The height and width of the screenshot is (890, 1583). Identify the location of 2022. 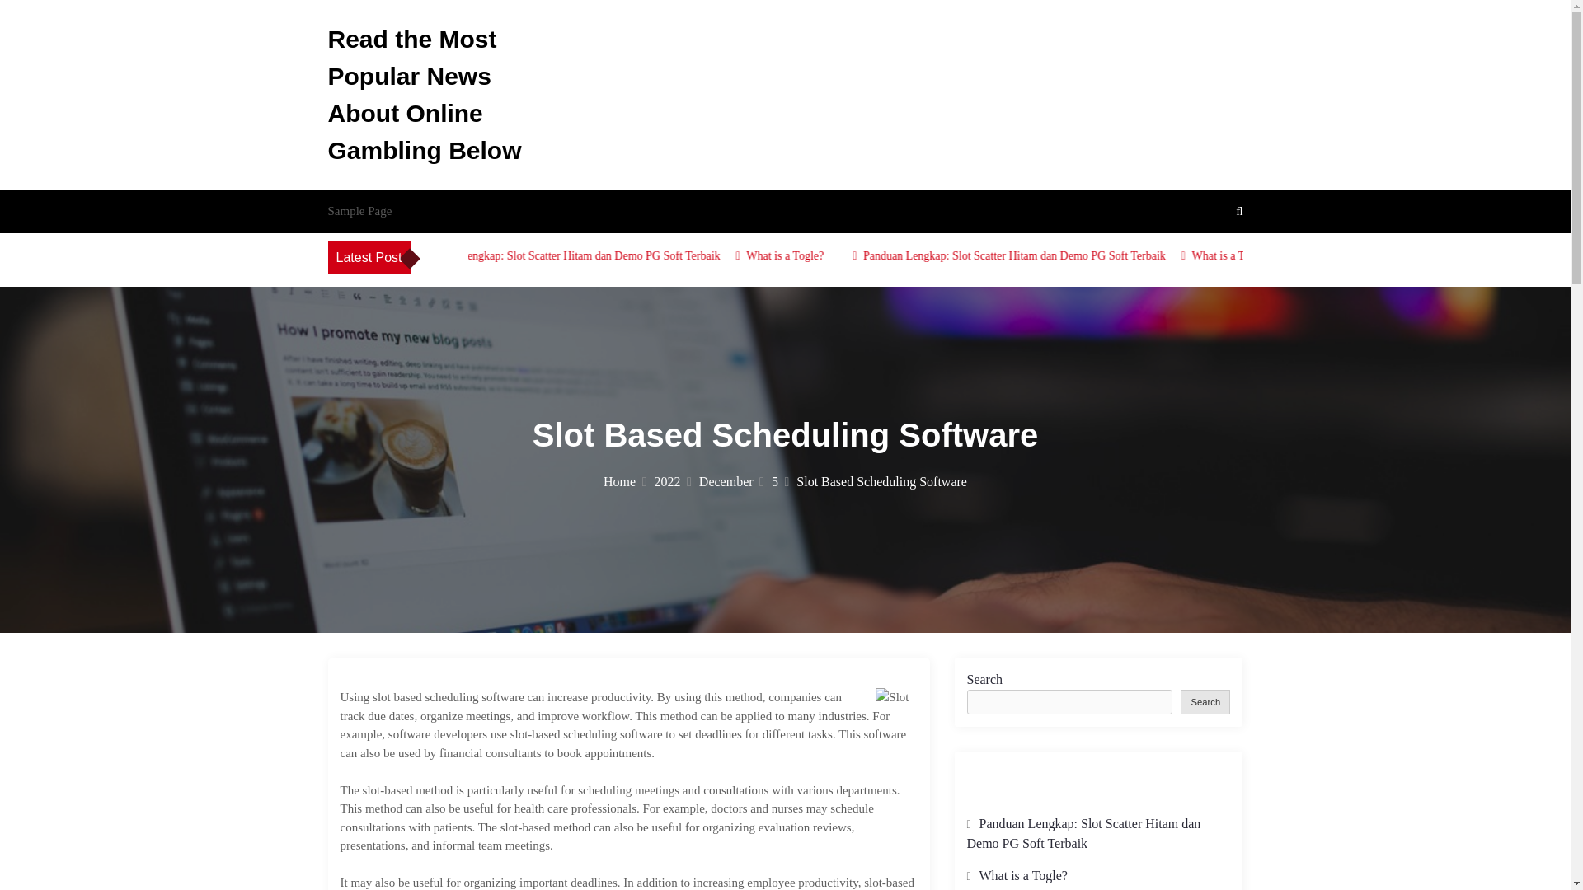
(673, 481).